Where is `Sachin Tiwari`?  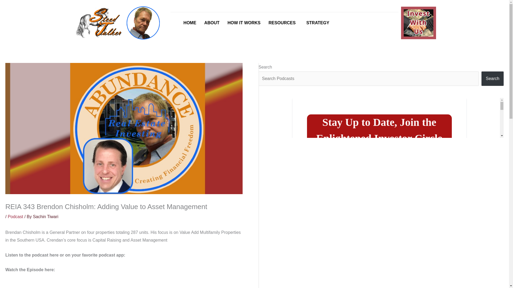 Sachin Tiwari is located at coordinates (45, 217).